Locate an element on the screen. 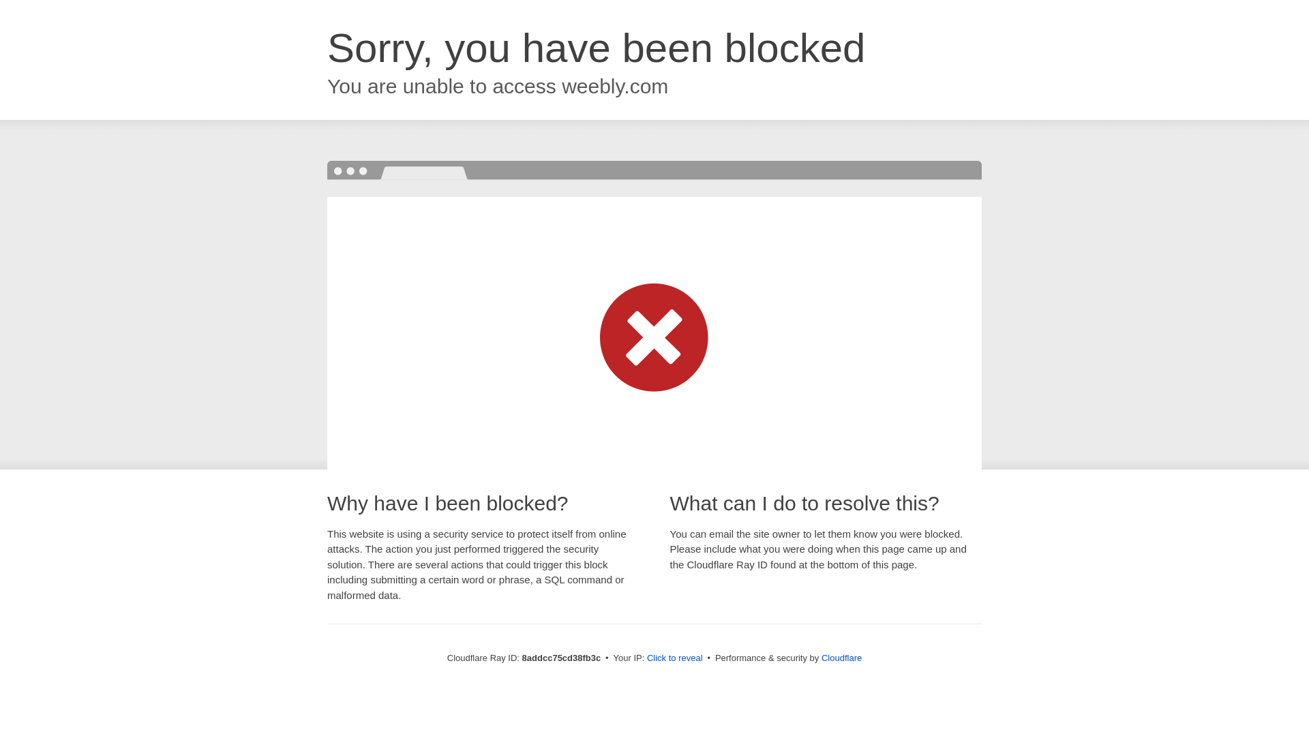 This screenshot has height=736, width=1309. Cloudflare is located at coordinates (841, 658).